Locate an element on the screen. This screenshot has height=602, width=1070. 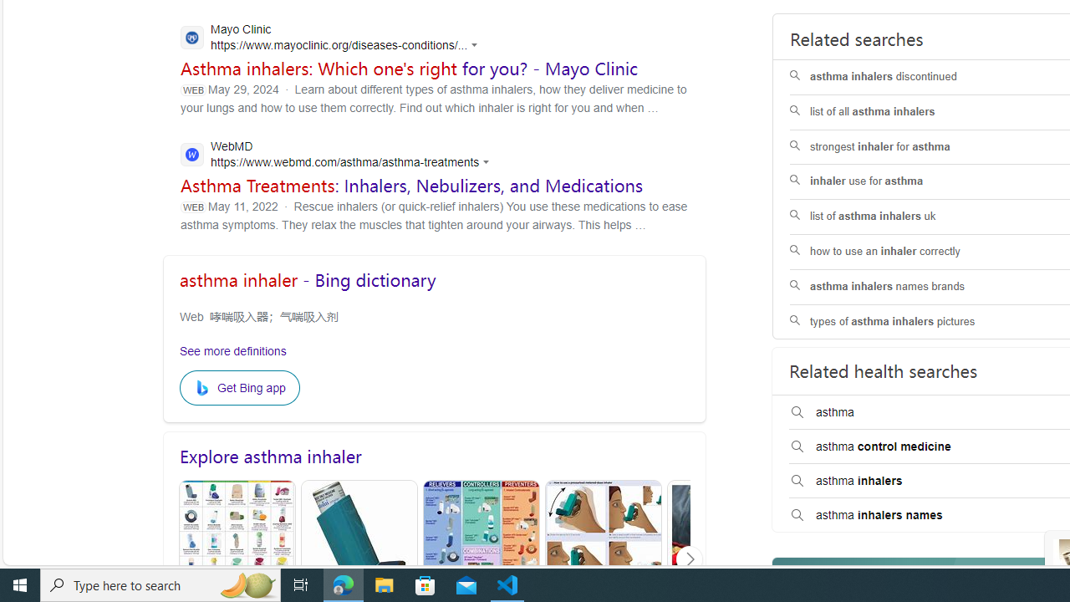
Mayo Clinic is located at coordinates (334, 38).